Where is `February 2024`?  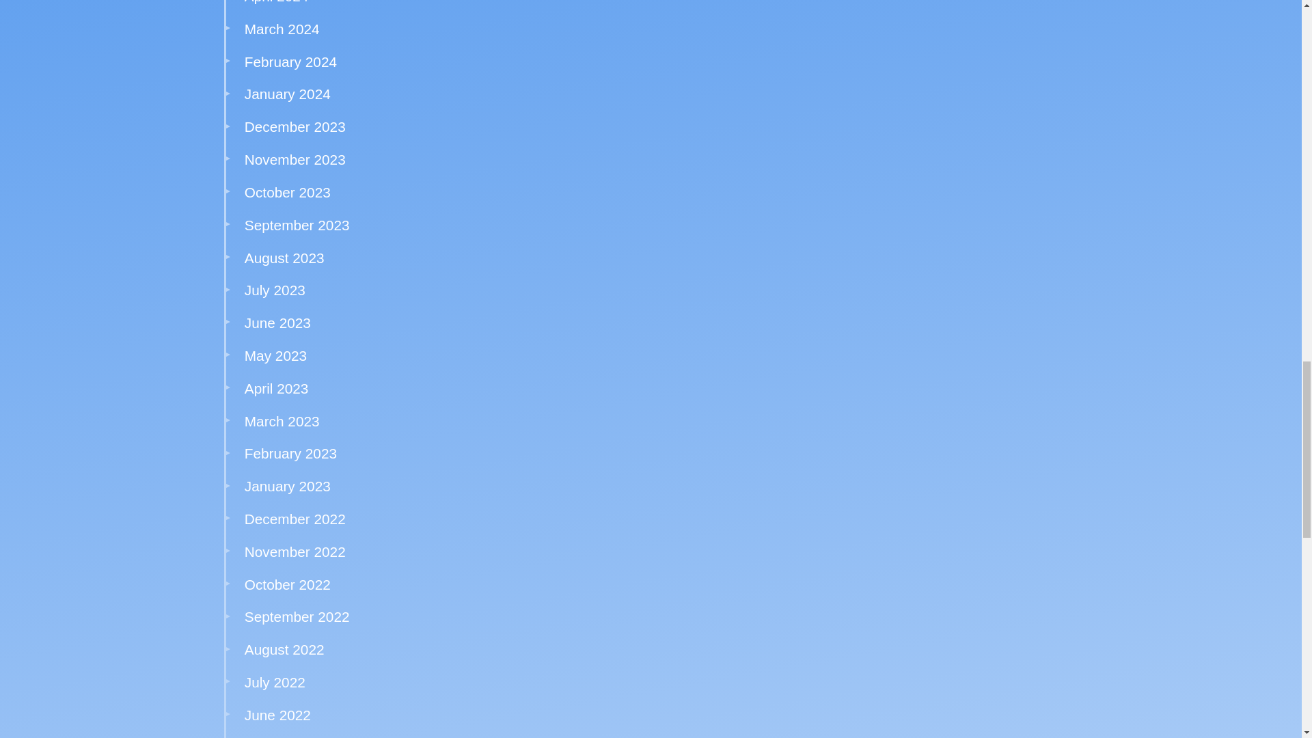
February 2024 is located at coordinates (290, 61).